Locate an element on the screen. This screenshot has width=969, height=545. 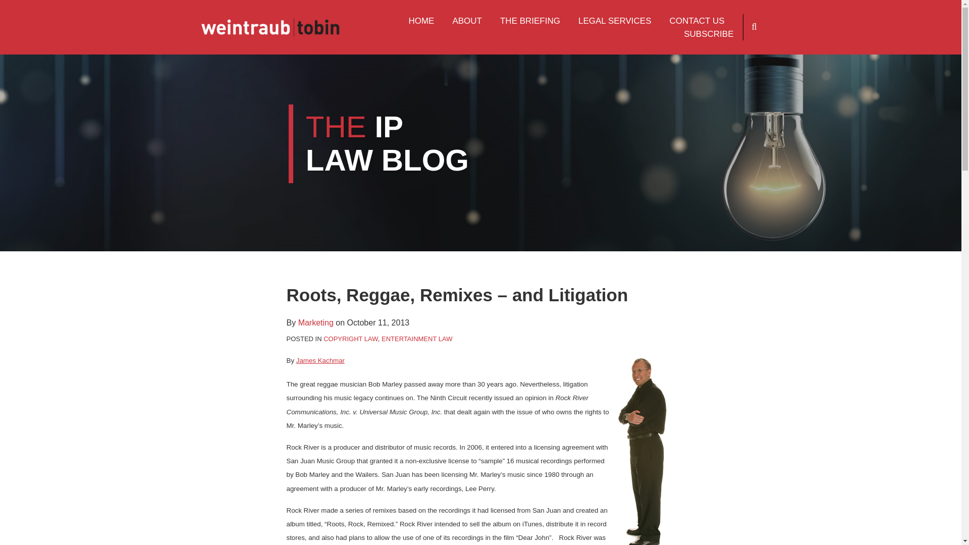
THE IP LAW BLOG is located at coordinates (388, 143).